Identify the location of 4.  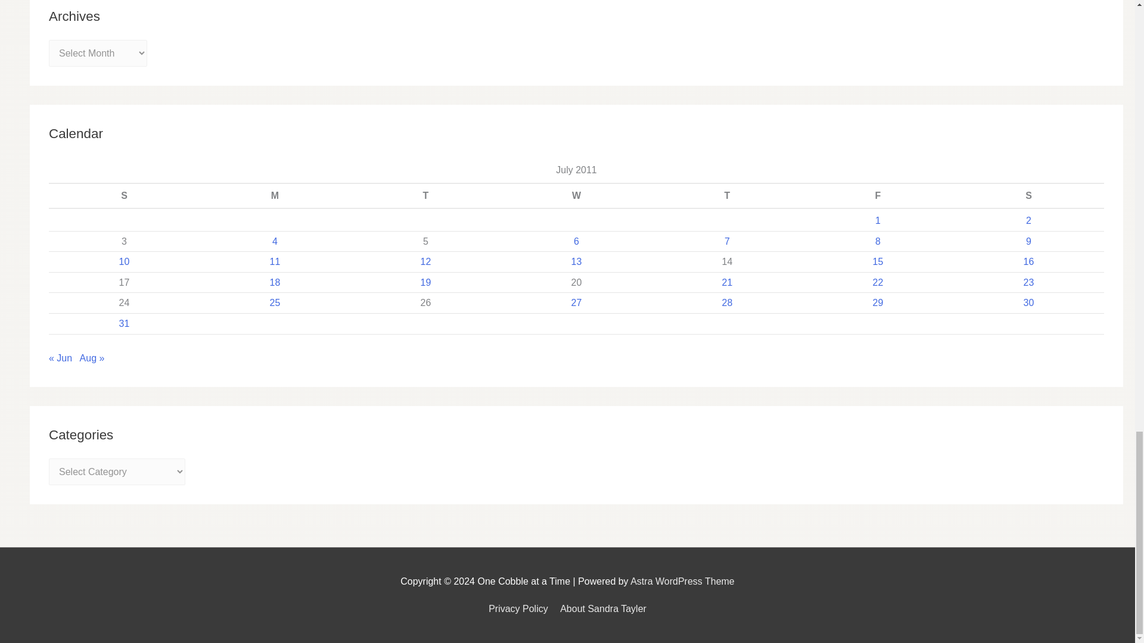
(275, 241).